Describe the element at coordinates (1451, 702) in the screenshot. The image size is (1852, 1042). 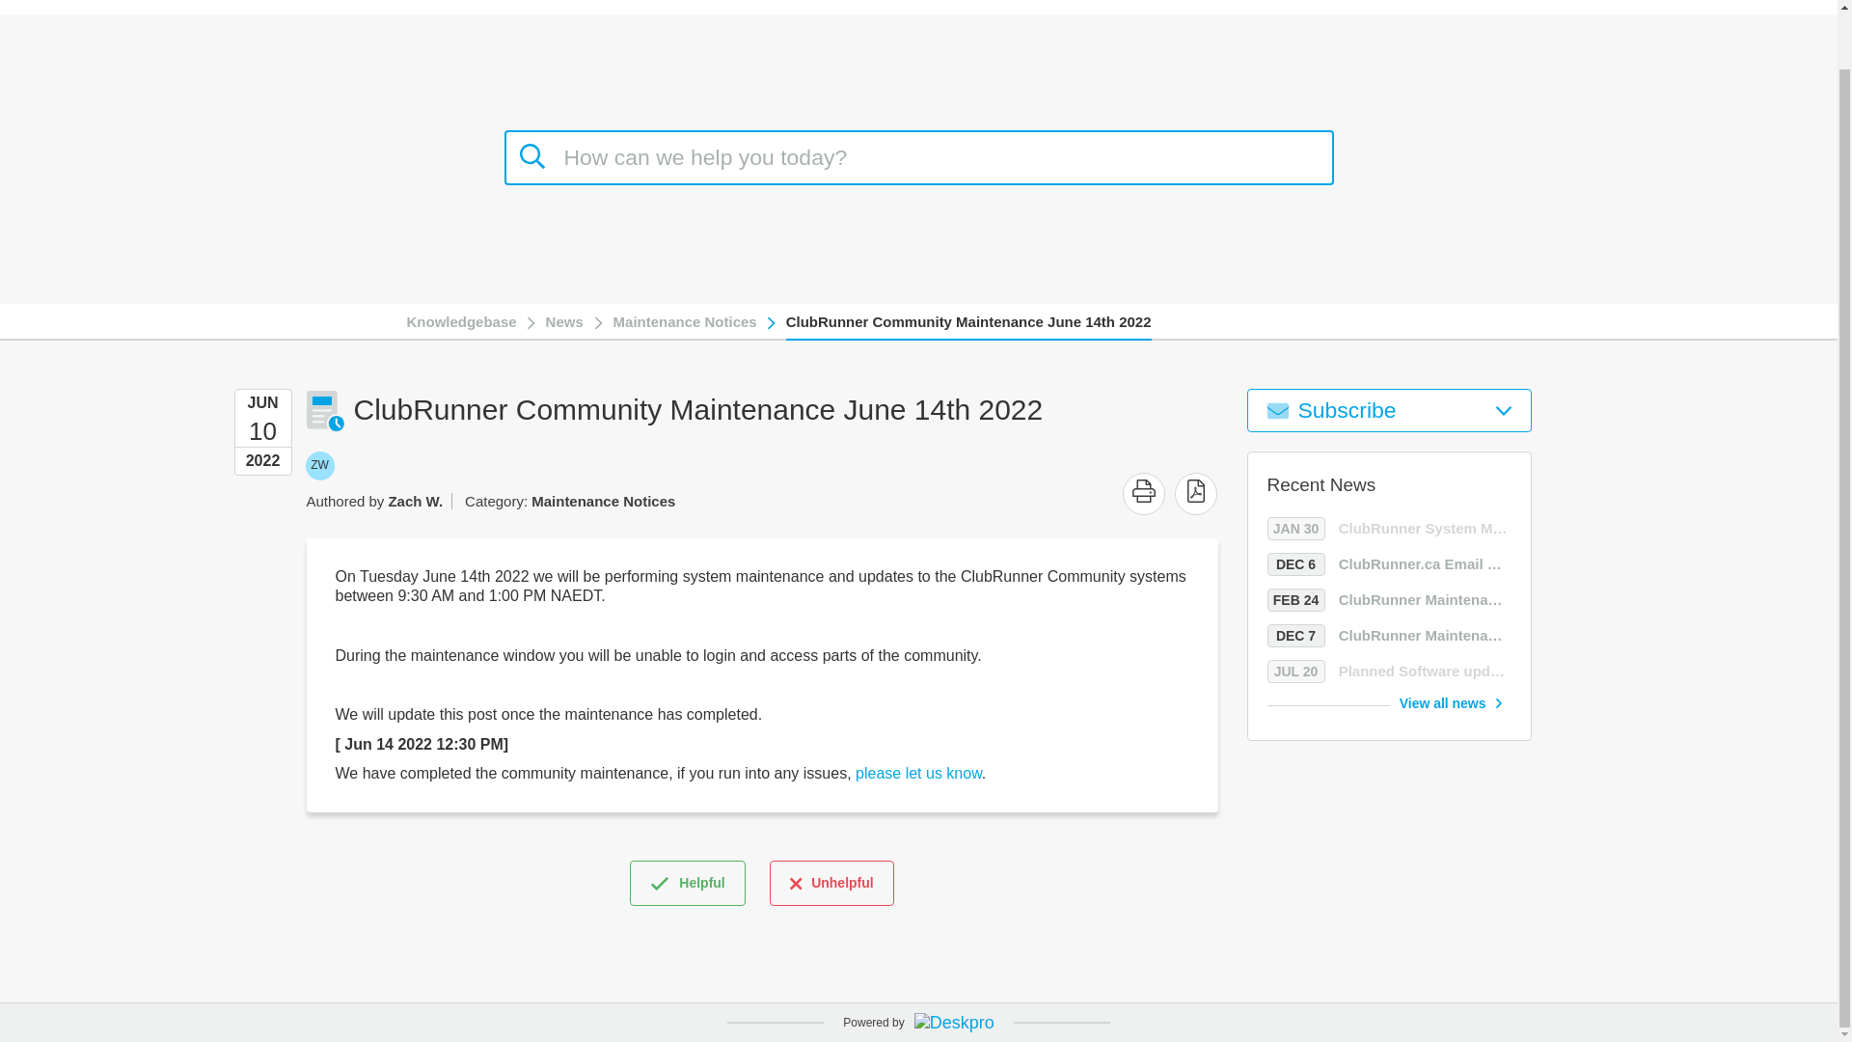
I see `Pdf` at that location.